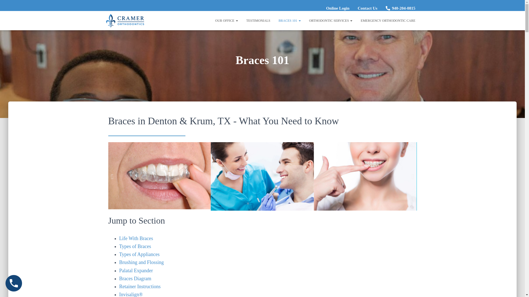  What do you see at coordinates (367, 8) in the screenshot?
I see `Contact Us` at bounding box center [367, 8].